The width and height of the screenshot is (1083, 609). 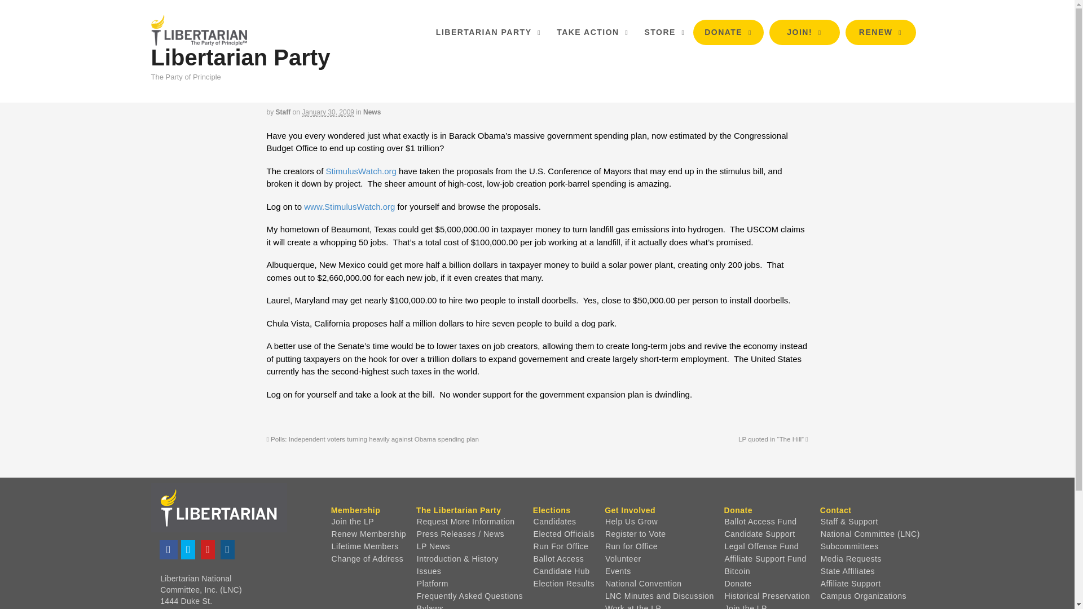 I want to click on 2009-01-30T19:30:12-0500, so click(x=328, y=113).